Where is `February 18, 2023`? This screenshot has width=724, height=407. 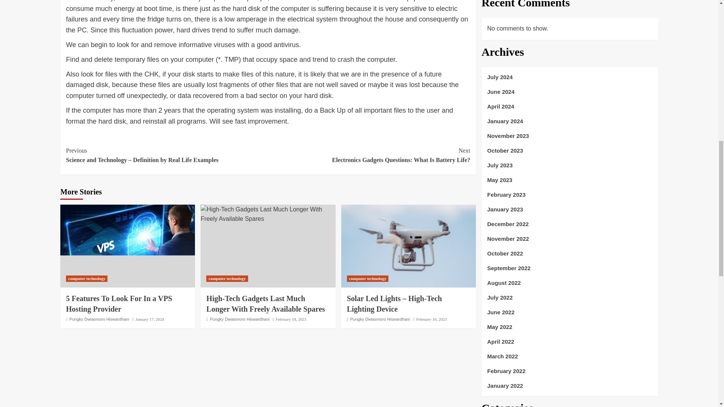 February 18, 2023 is located at coordinates (369, 155).